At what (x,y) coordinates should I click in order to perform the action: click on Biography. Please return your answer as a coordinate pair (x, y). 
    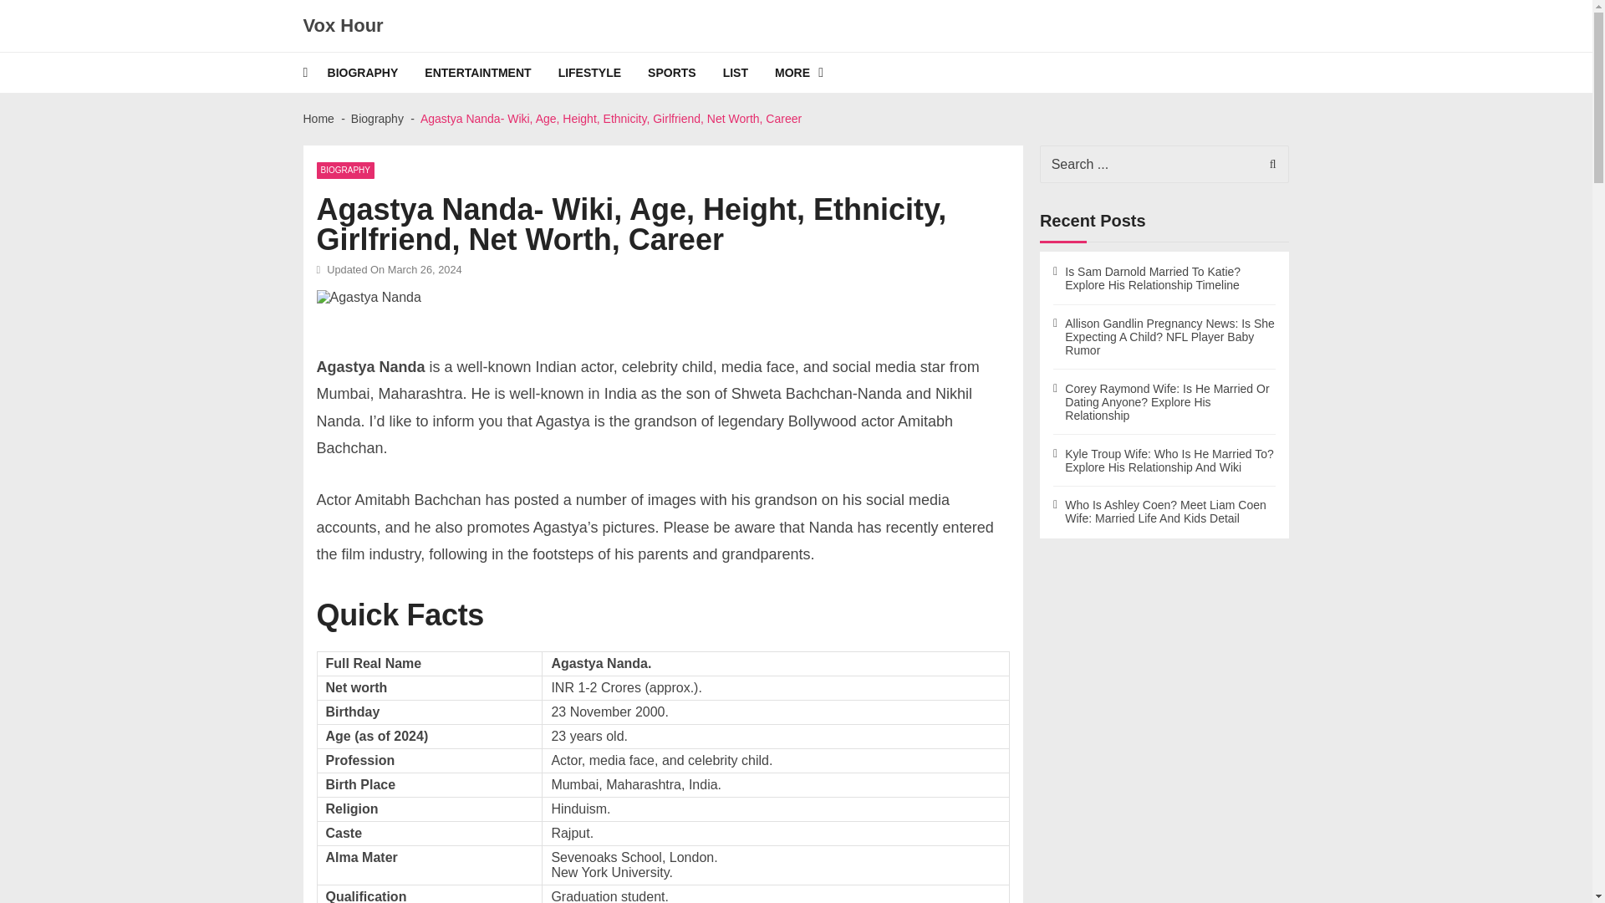
    Looking at the image, I should click on (378, 119).